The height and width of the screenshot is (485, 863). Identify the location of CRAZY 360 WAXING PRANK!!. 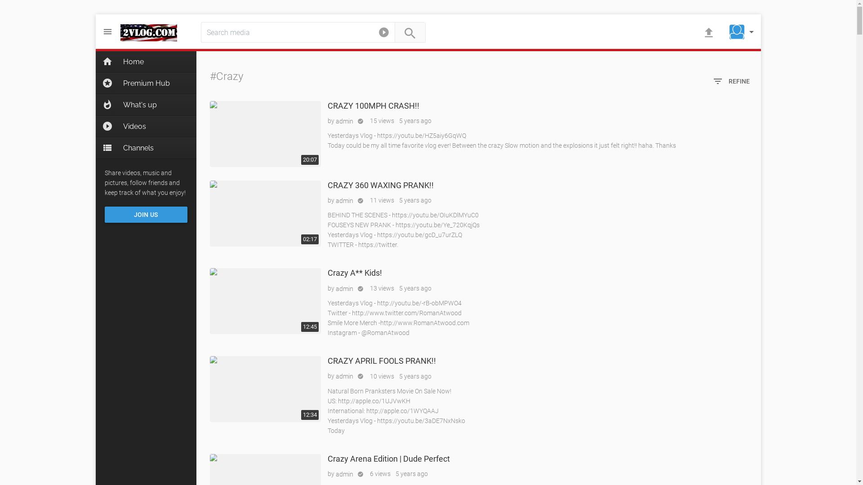
(265, 214).